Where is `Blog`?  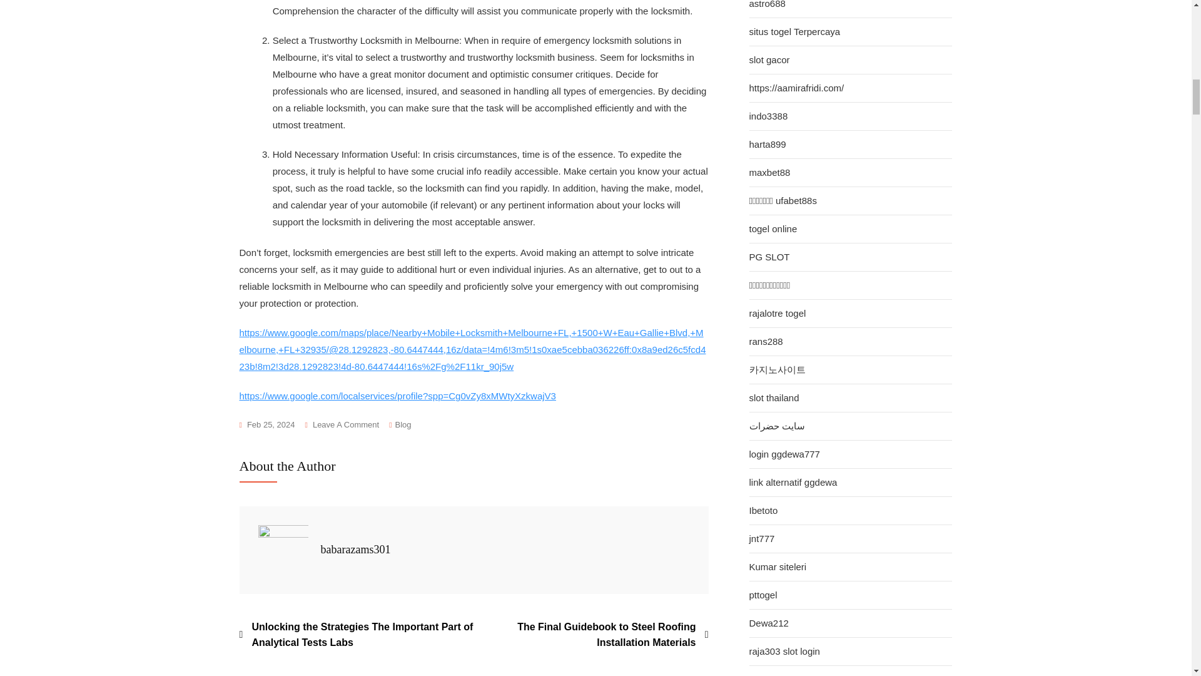 Blog is located at coordinates (403, 425).